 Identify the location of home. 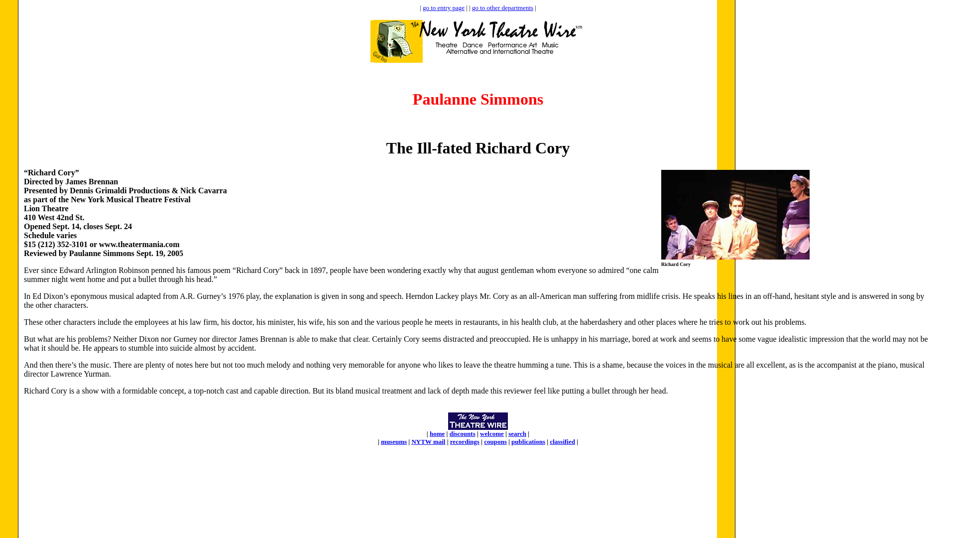
(437, 433).